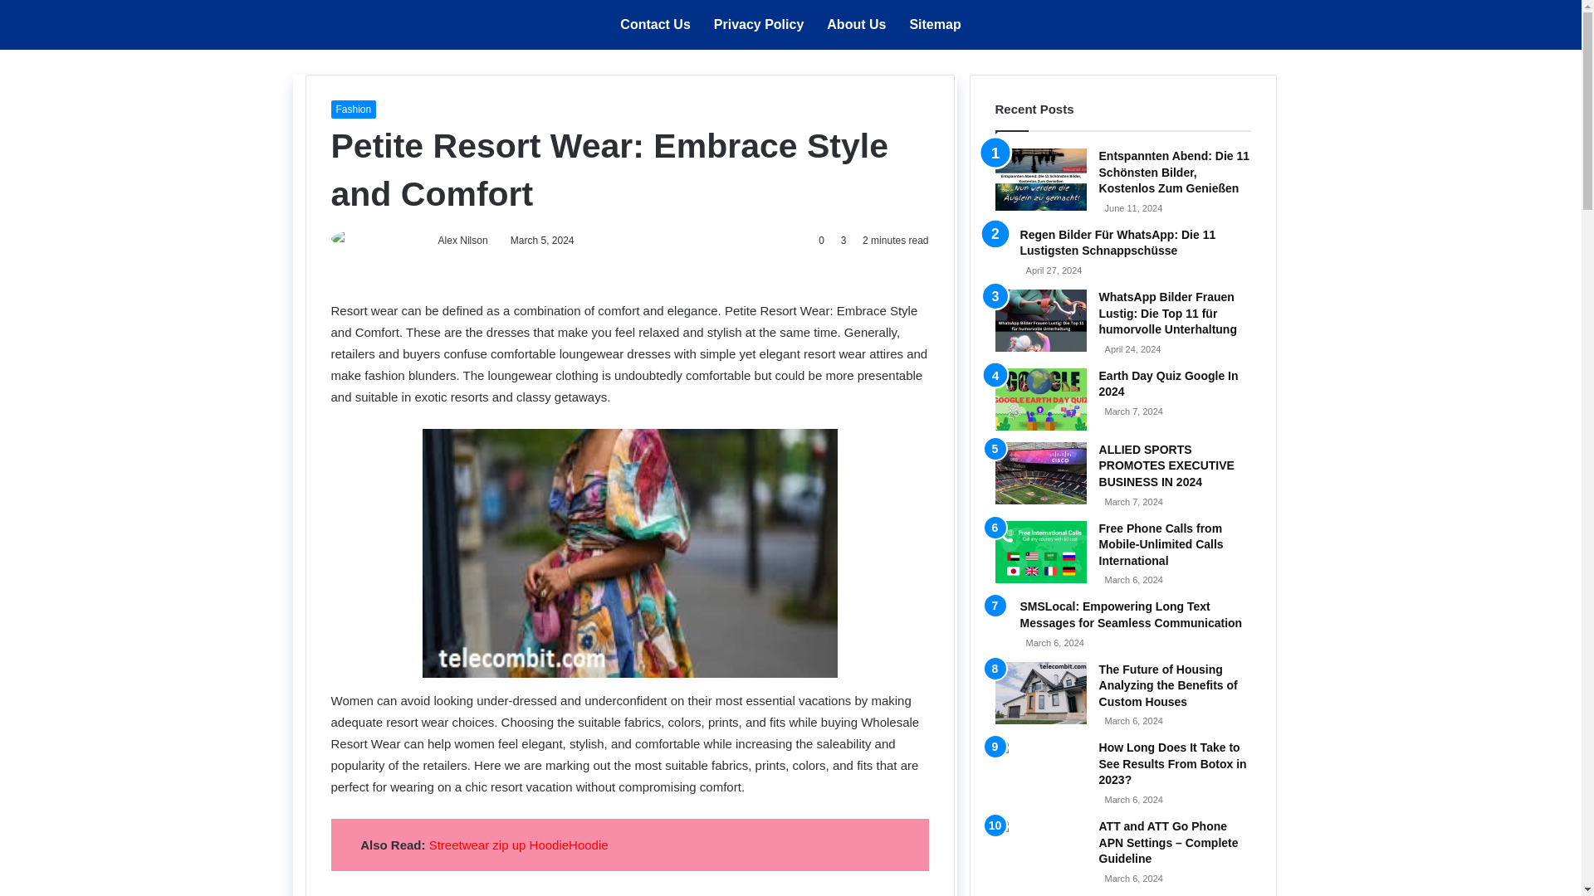  I want to click on Privacy Policy, so click(759, 25).